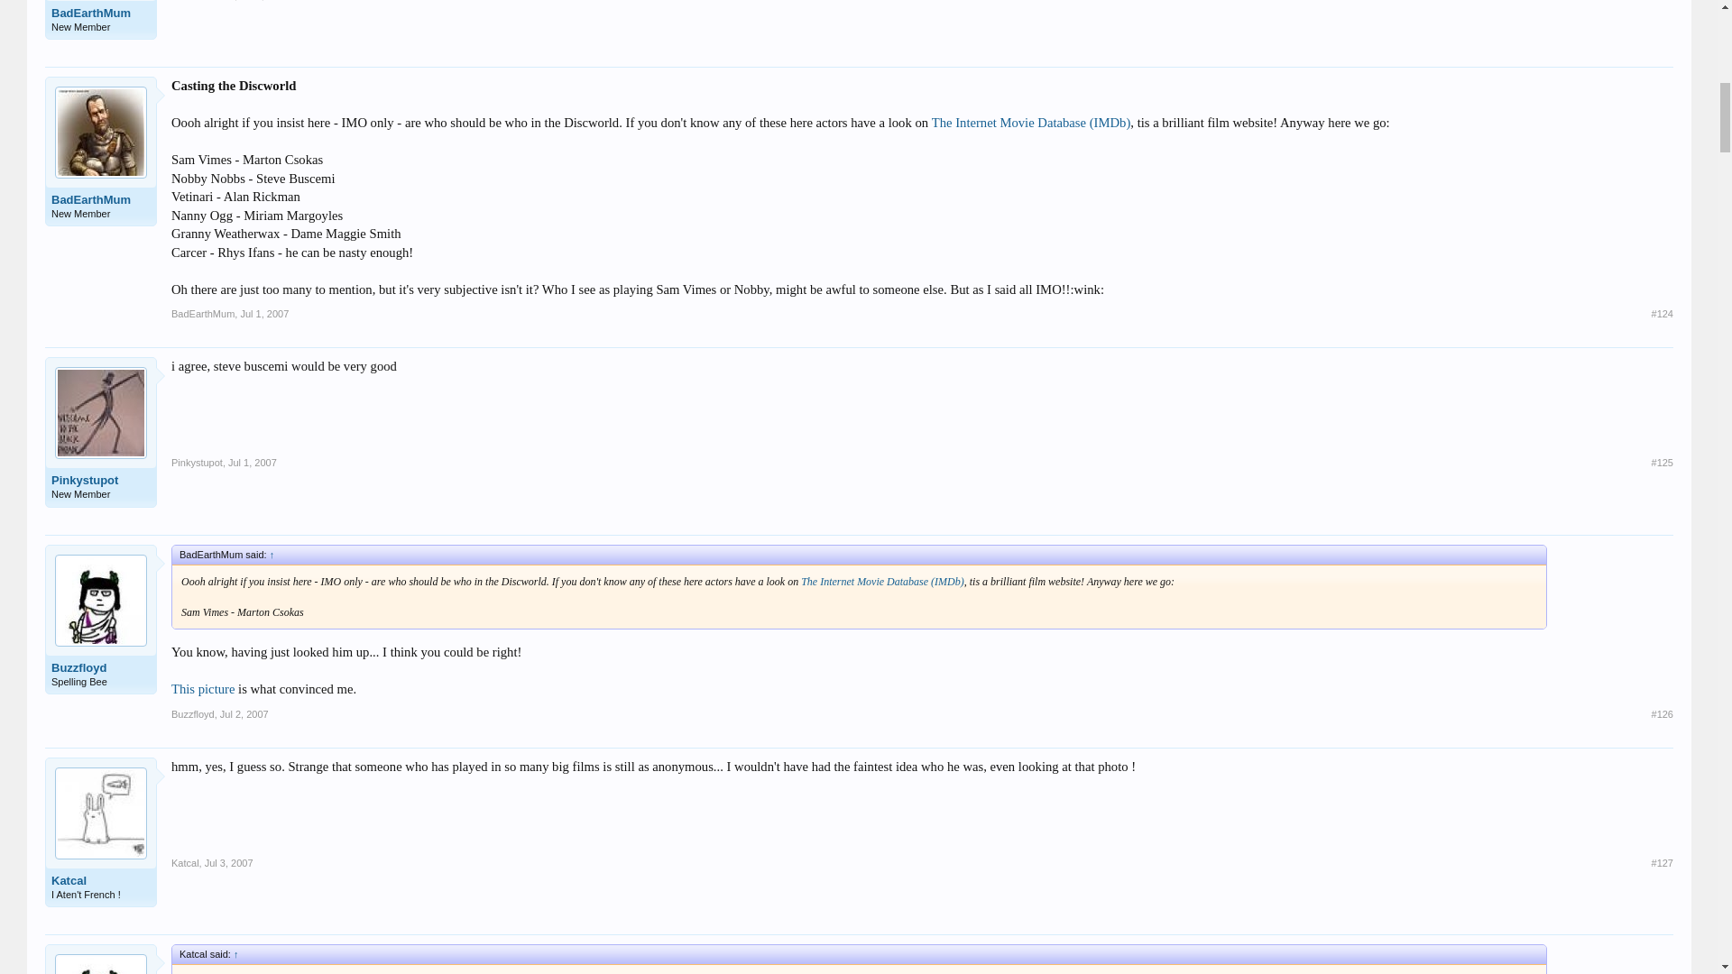 This screenshot has width=1732, height=974. I want to click on Permalink, so click(1662, 462).